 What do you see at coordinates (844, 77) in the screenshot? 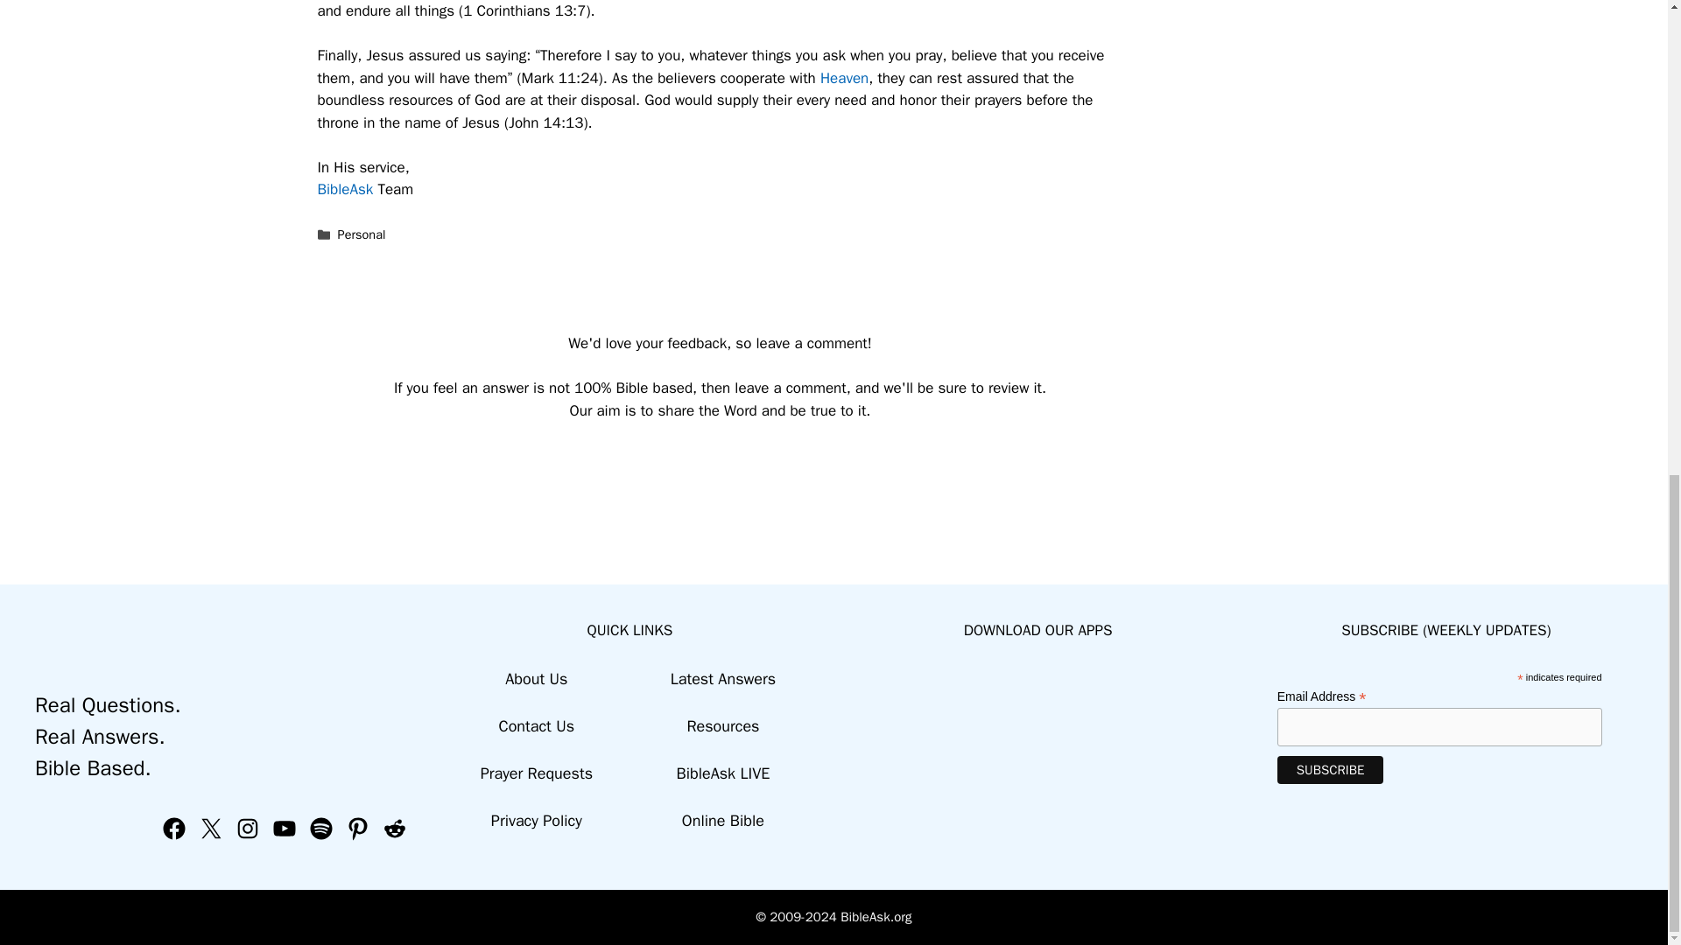
I see `Heaven` at bounding box center [844, 77].